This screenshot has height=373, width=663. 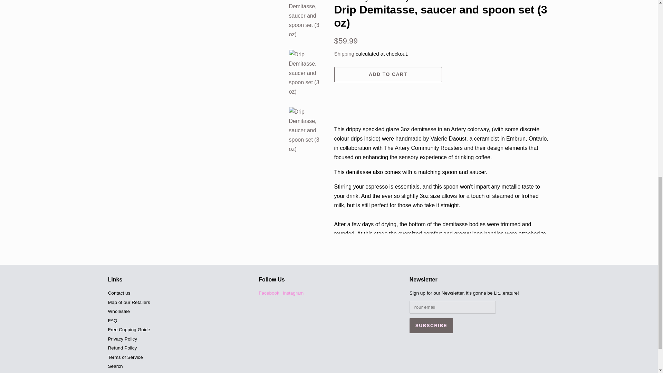 I want to click on The Artery Community Roasters on Facebook, so click(x=269, y=293).